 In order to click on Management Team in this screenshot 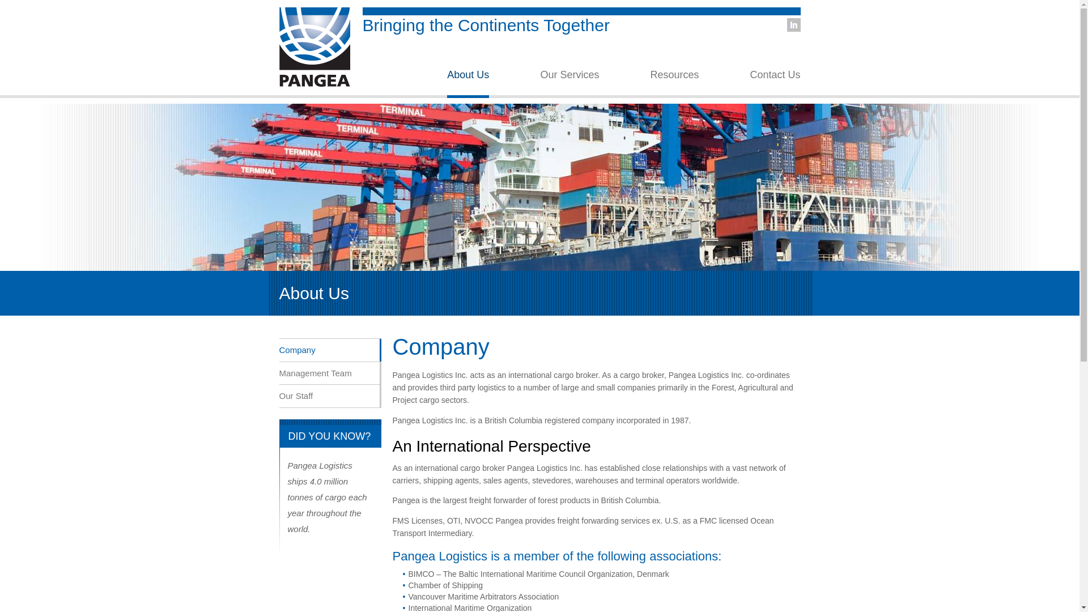, I will do `click(330, 373)`.